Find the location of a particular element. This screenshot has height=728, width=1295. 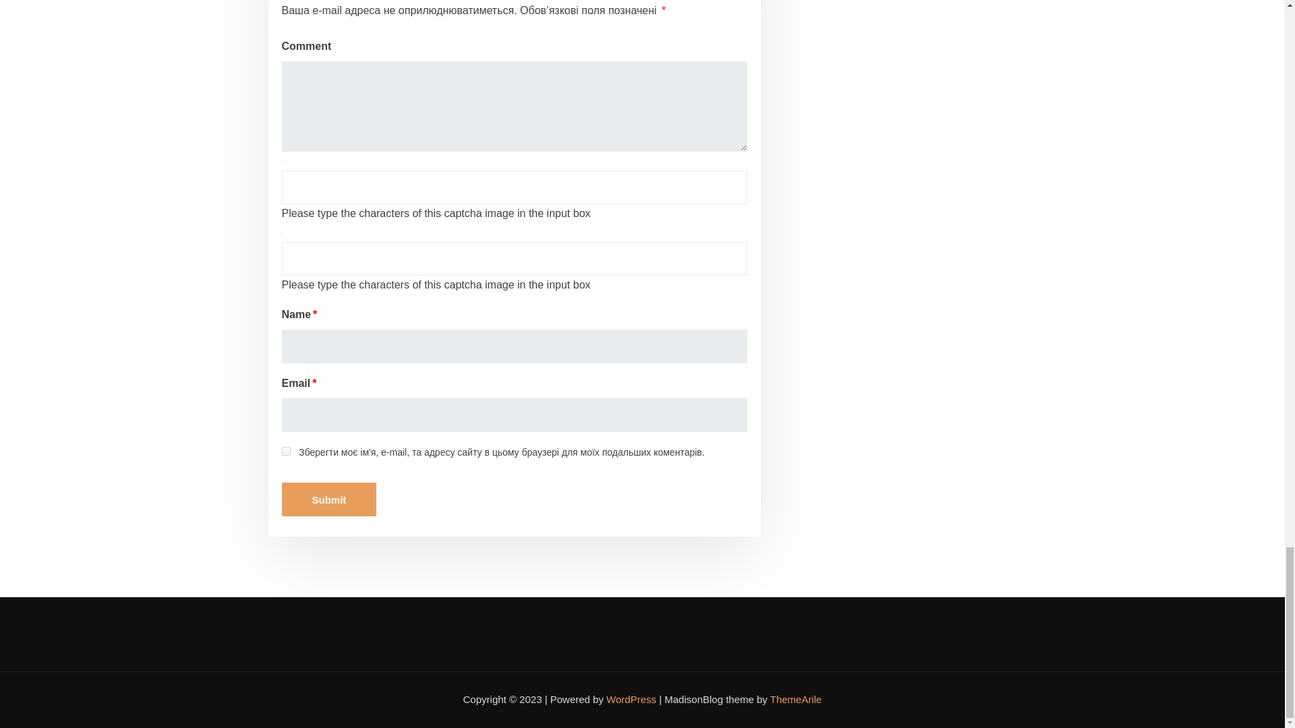

yes is located at coordinates (286, 452).